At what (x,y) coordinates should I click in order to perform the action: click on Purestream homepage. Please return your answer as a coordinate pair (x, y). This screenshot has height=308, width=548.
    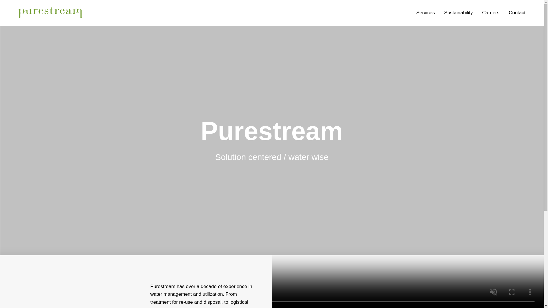
    Looking at the image, I should click on (50, 13).